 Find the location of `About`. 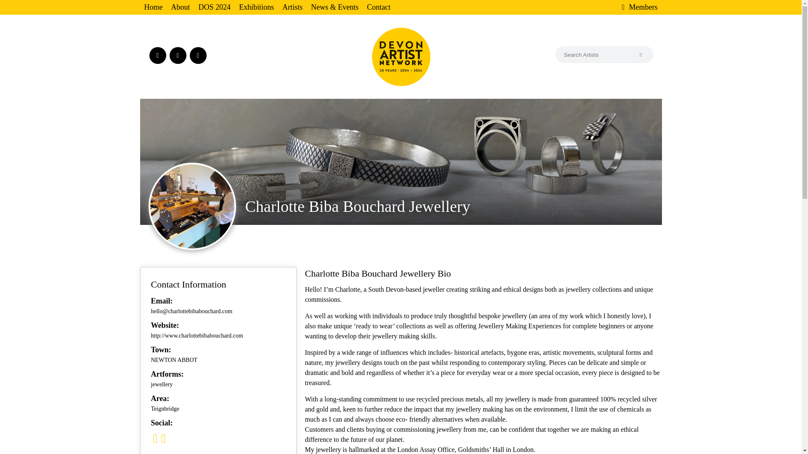

About is located at coordinates (180, 7).